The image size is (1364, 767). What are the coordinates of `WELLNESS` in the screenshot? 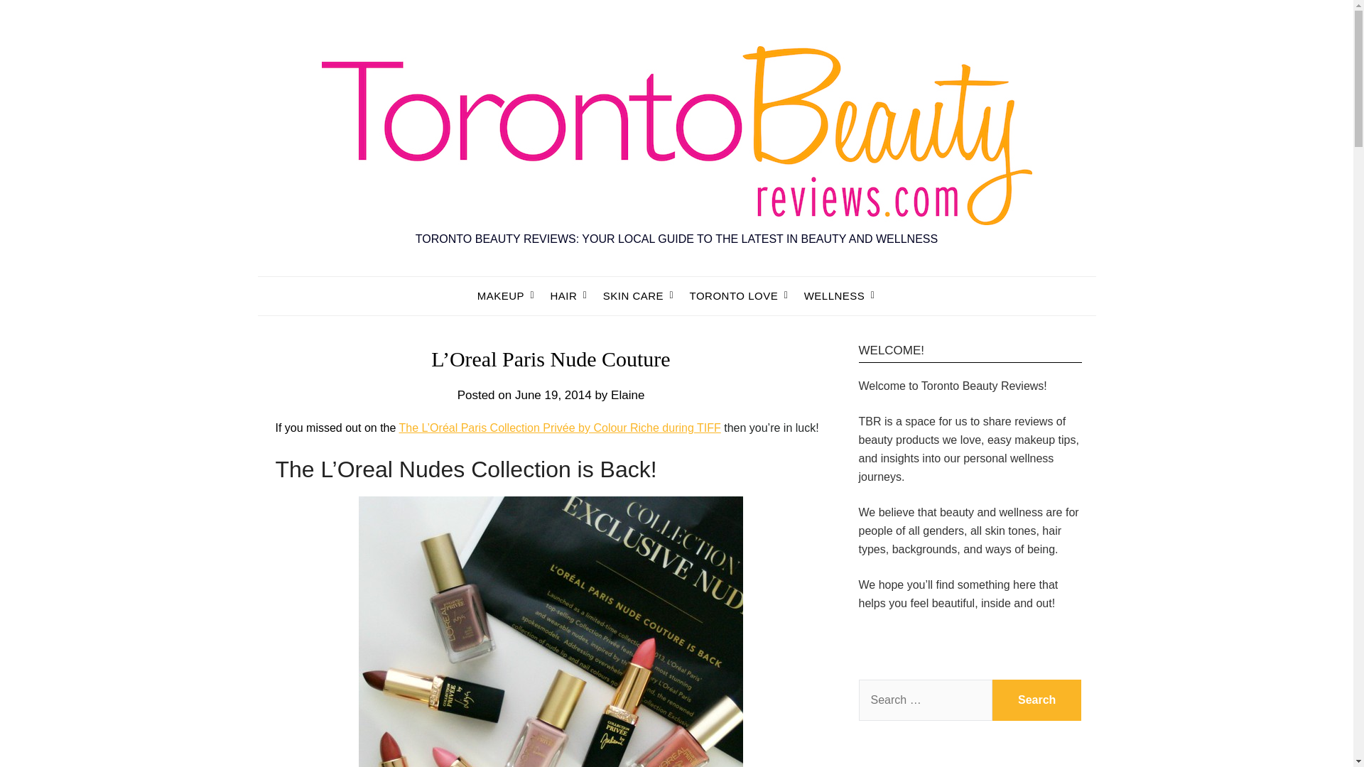 It's located at (834, 295).